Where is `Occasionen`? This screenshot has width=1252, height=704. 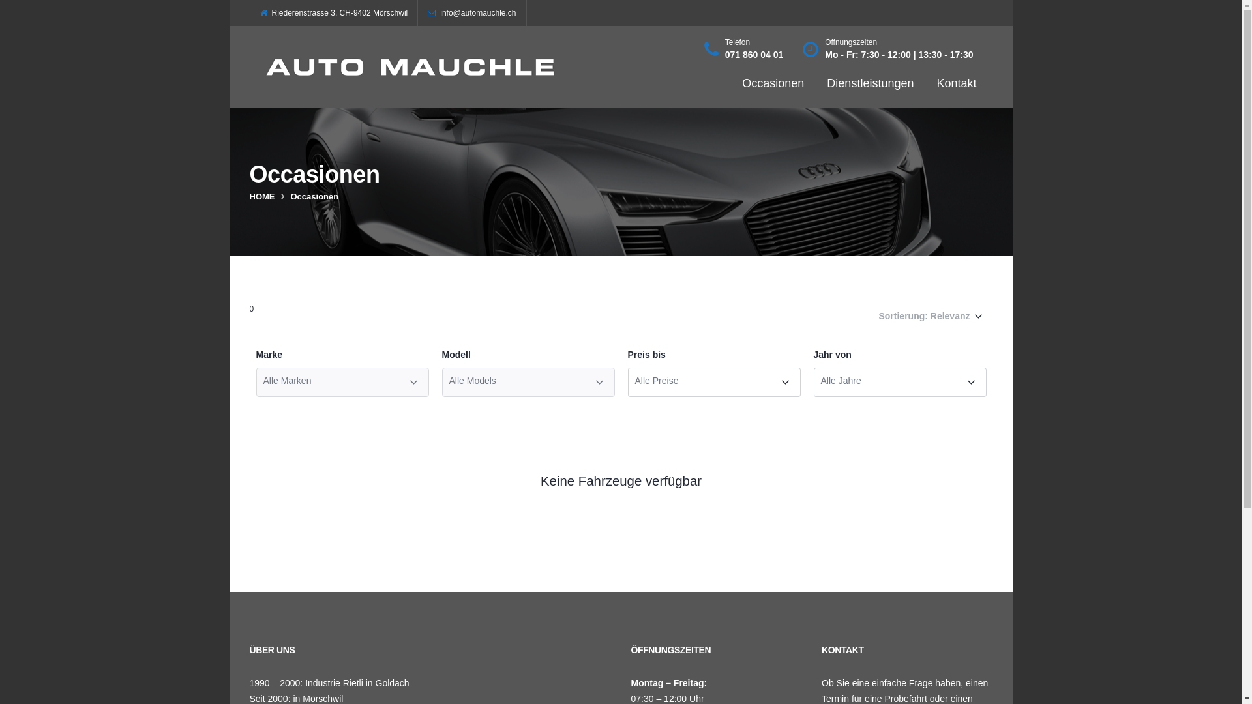 Occasionen is located at coordinates (773, 83).